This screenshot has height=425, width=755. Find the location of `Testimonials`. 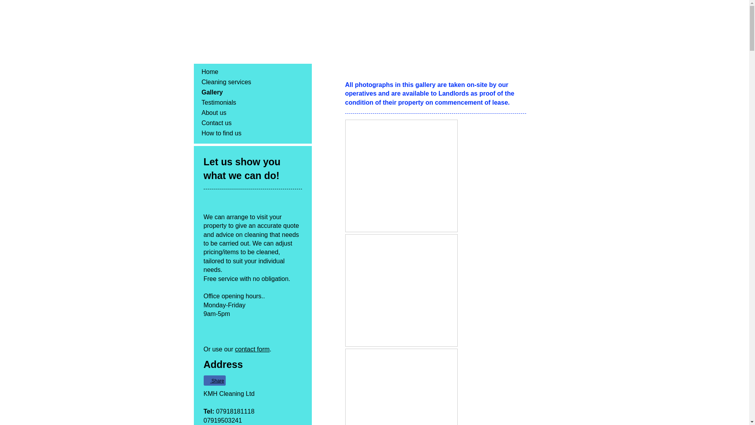

Testimonials is located at coordinates (252, 103).